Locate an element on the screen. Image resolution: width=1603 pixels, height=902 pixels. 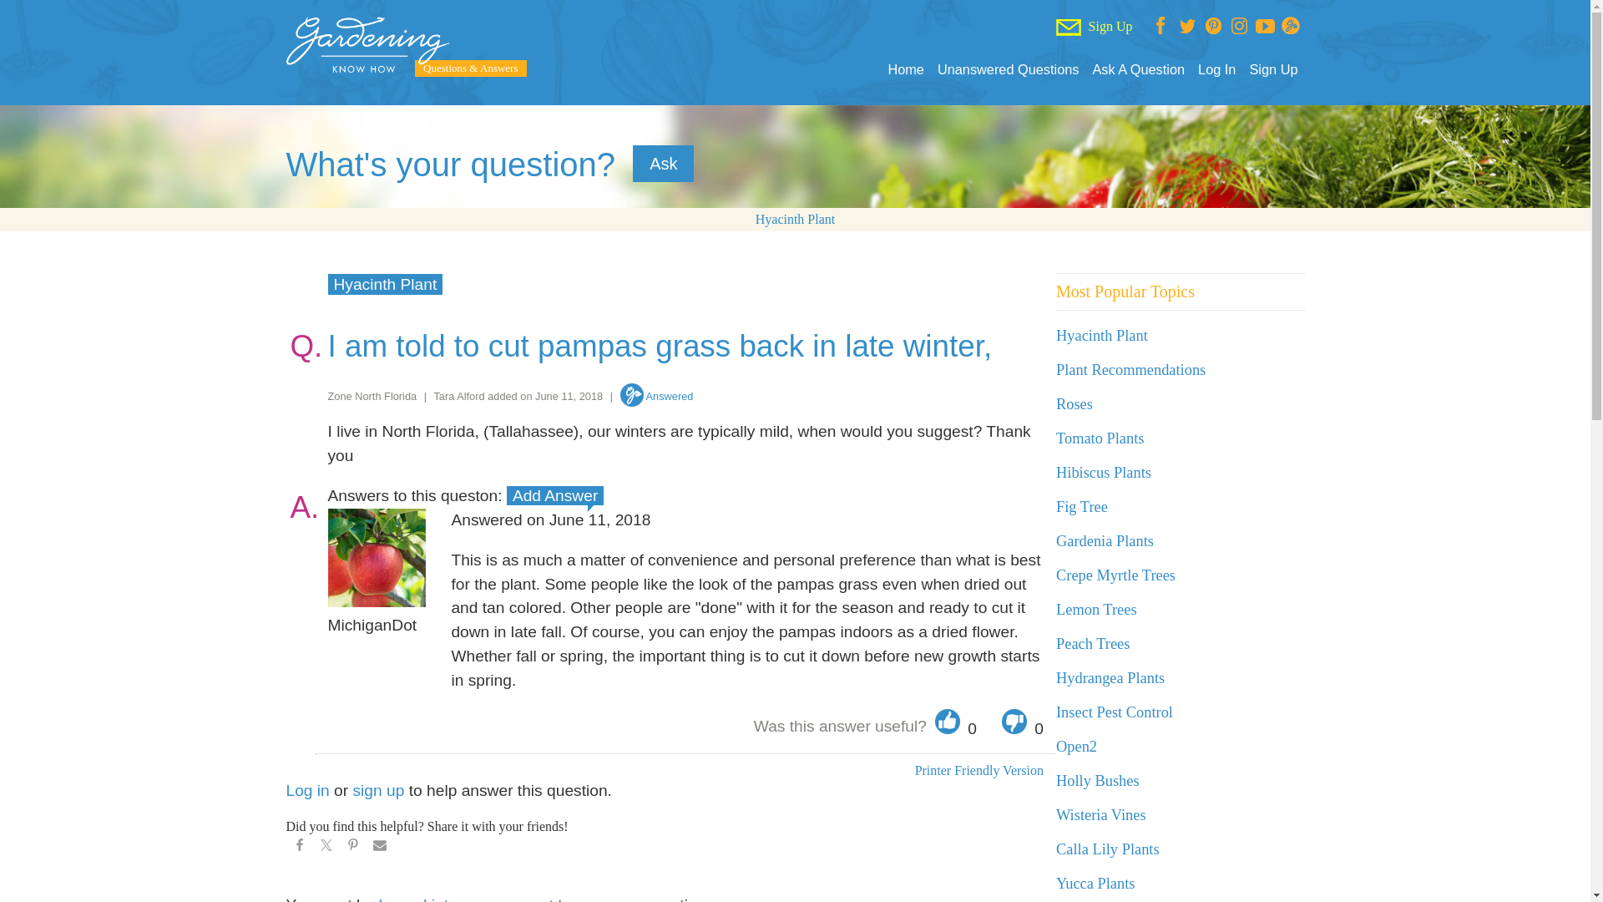
Hyacinth Plant is located at coordinates (1102, 336).